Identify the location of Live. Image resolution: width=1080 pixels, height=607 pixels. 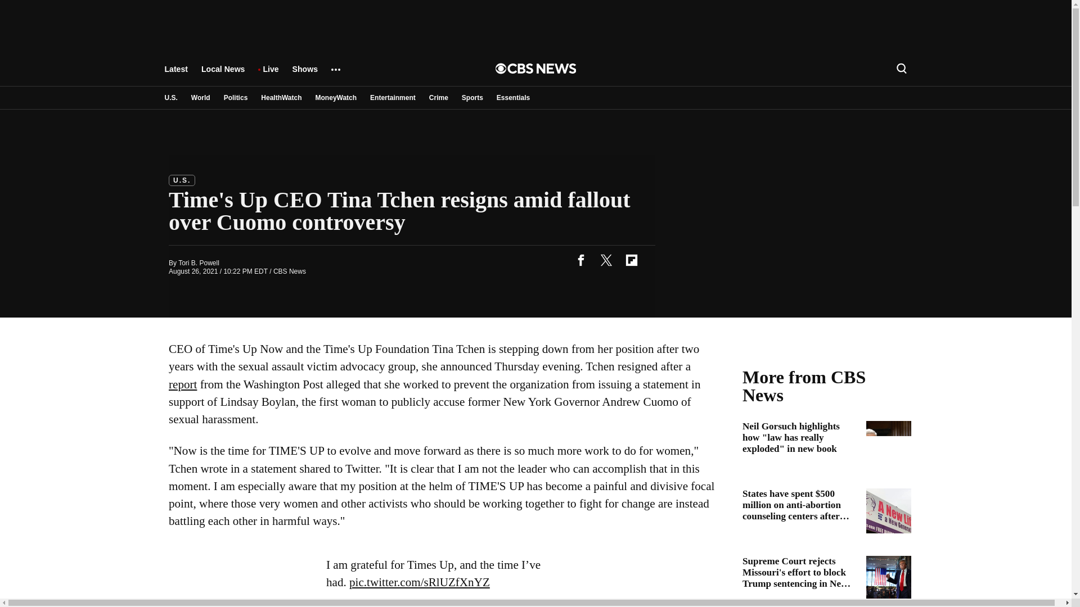
(270, 74).